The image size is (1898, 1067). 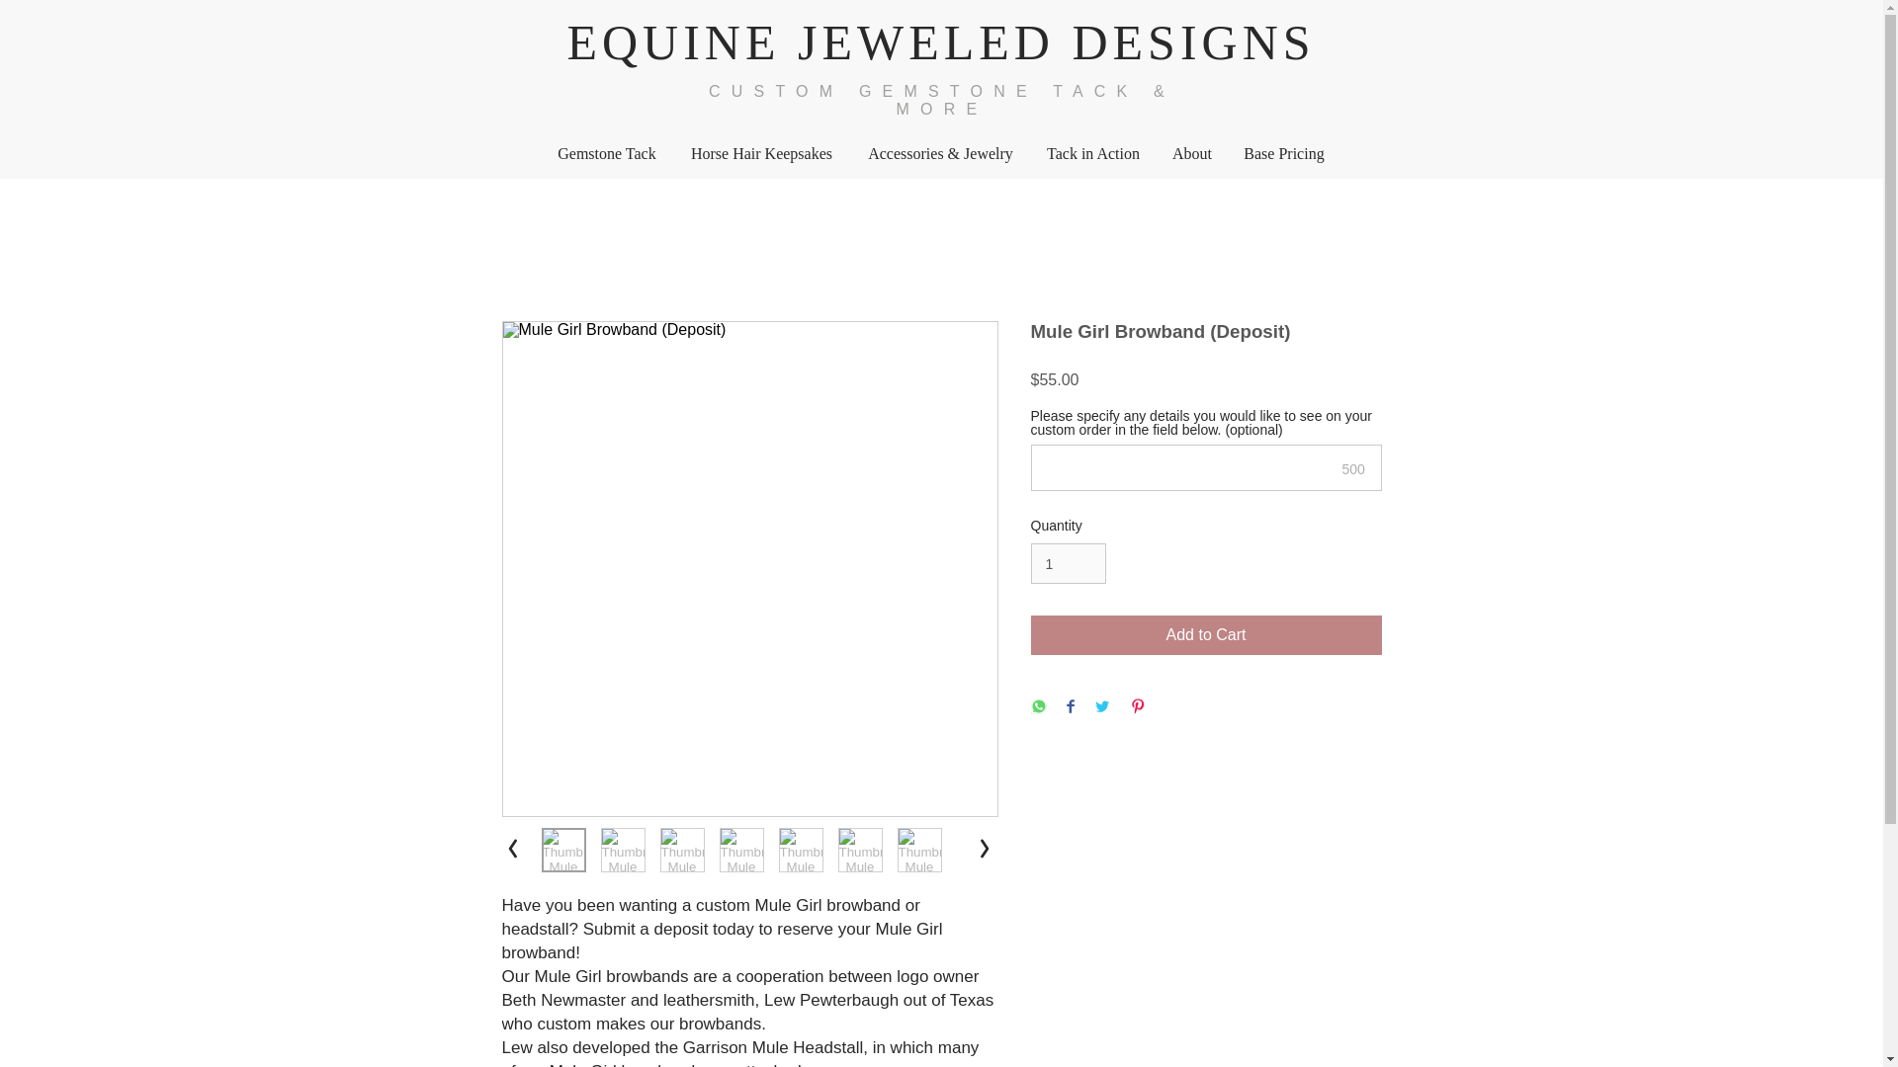 I want to click on Horse Hair Keepsakes, so click(x=761, y=154).